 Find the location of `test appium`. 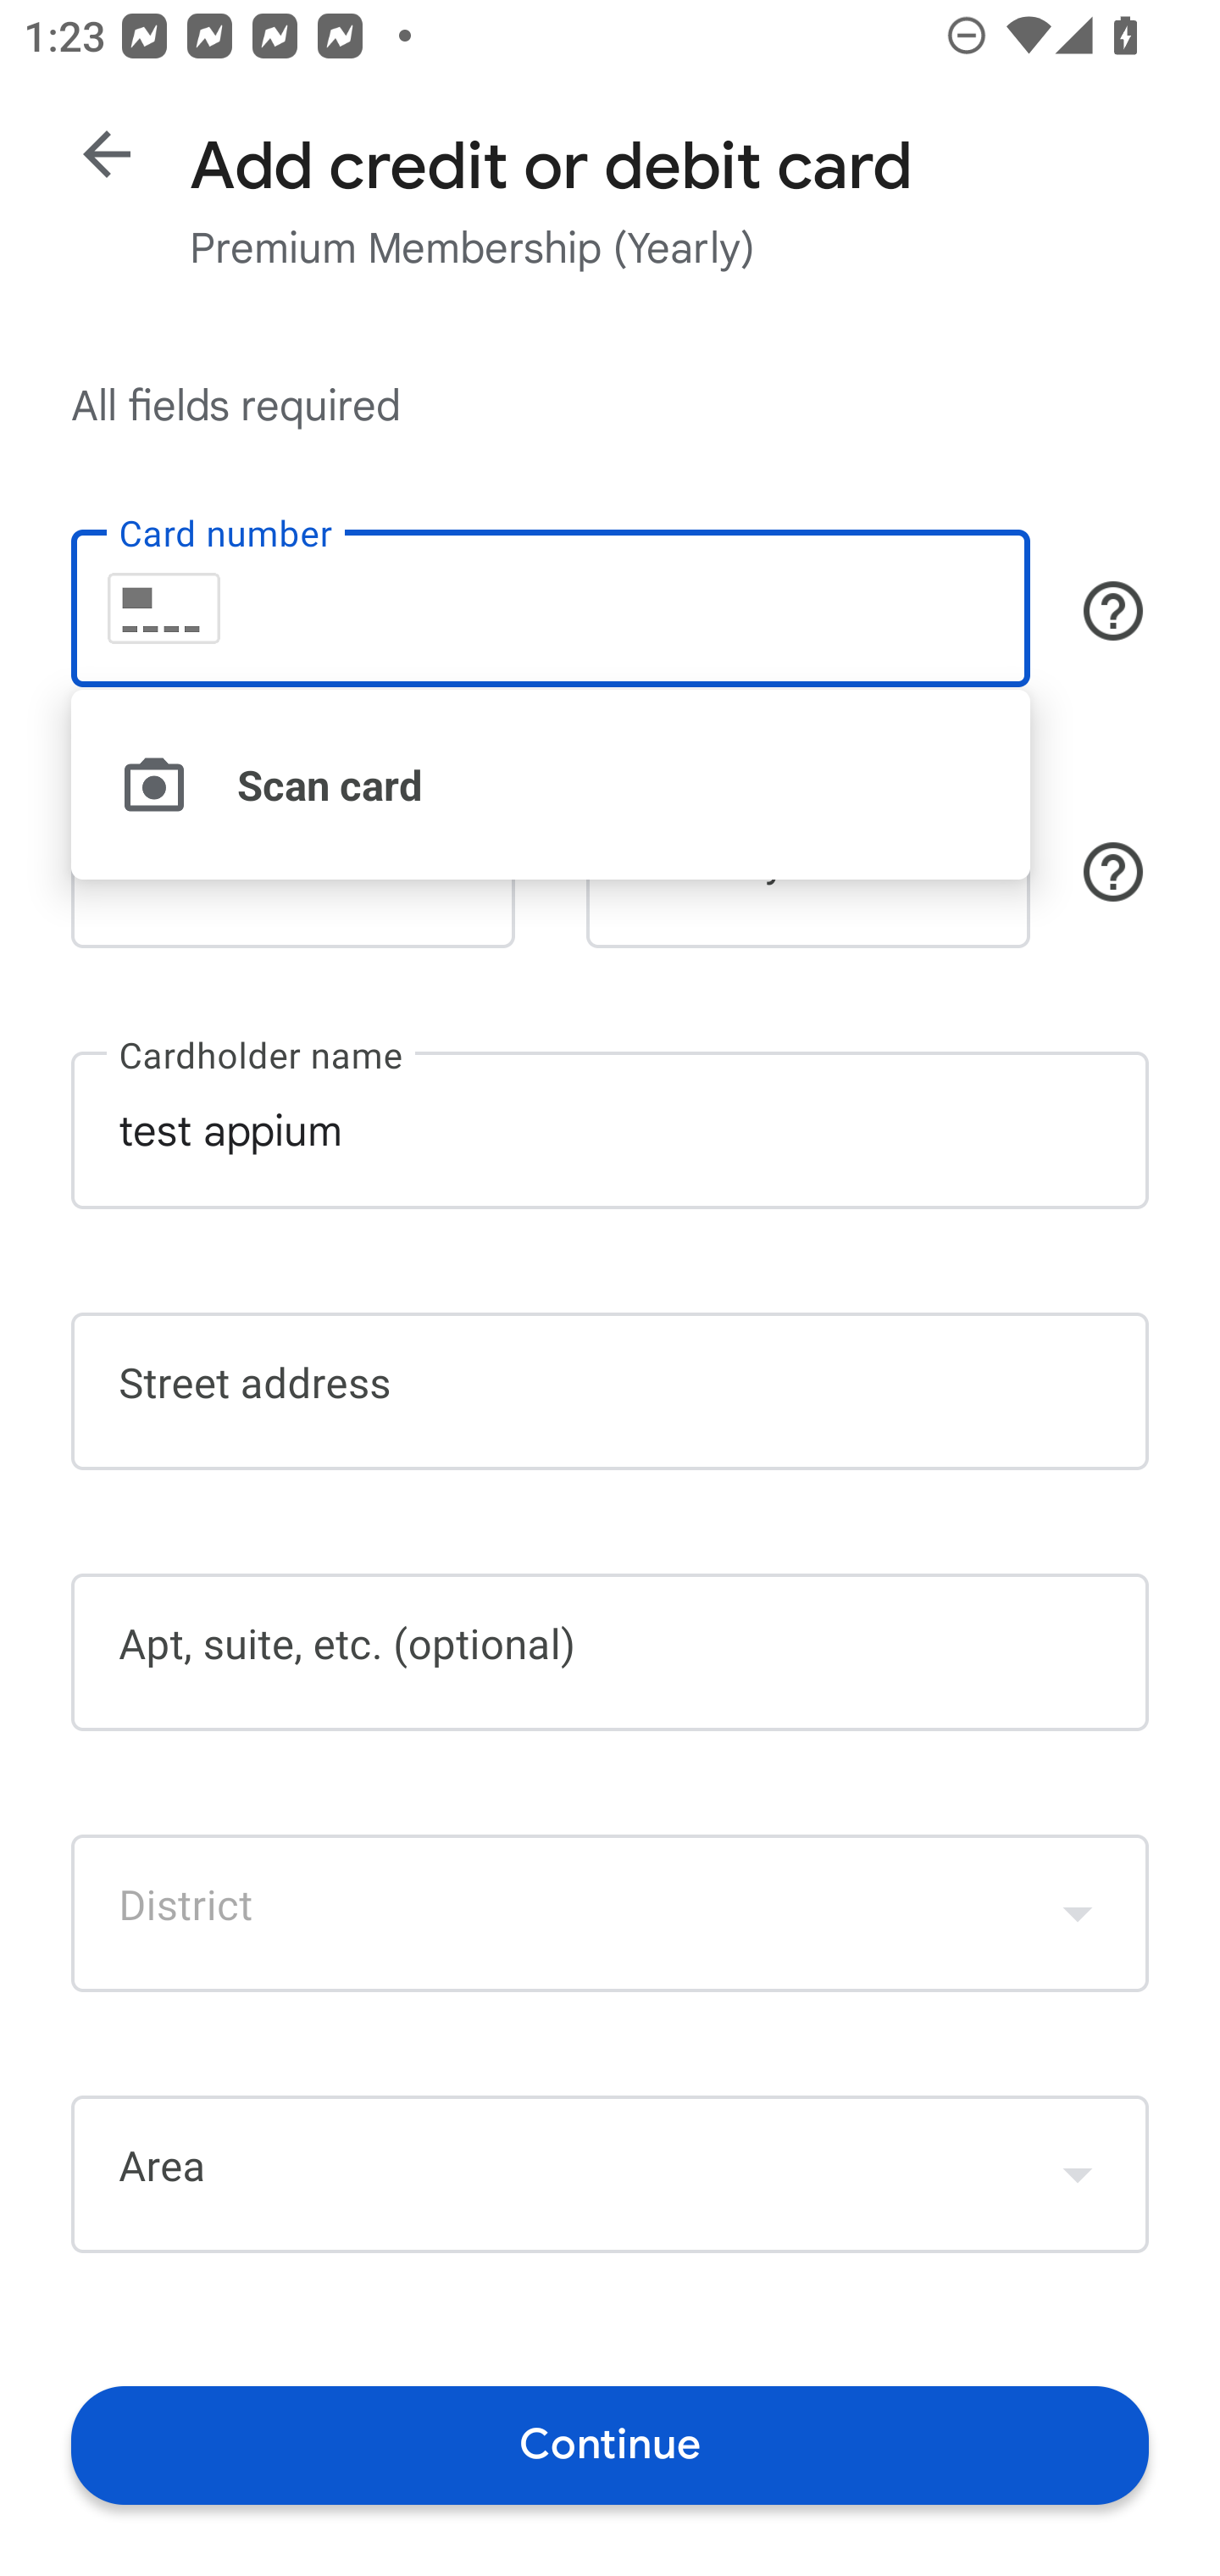

test appium is located at coordinates (610, 1129).